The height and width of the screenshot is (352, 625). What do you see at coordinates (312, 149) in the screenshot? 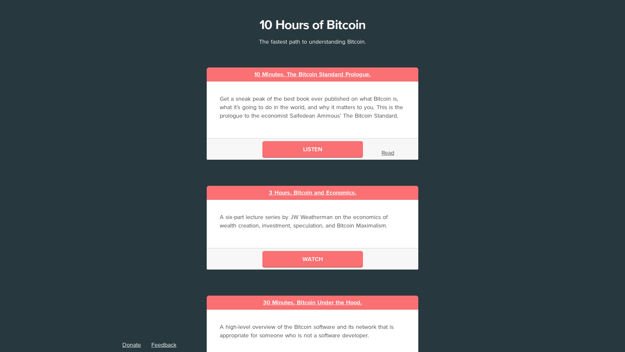
I see `LISTEN` at bounding box center [312, 149].